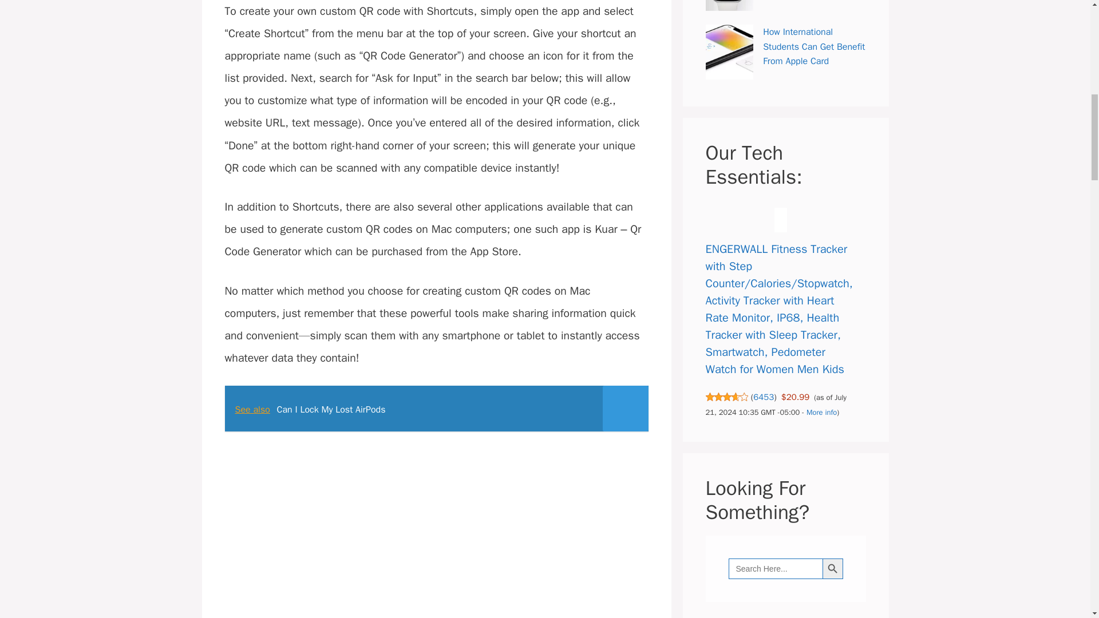 The height and width of the screenshot is (618, 1099). What do you see at coordinates (436, 530) in the screenshot?
I see `How to Create QR Codes on Your Mac? 2` at bounding box center [436, 530].